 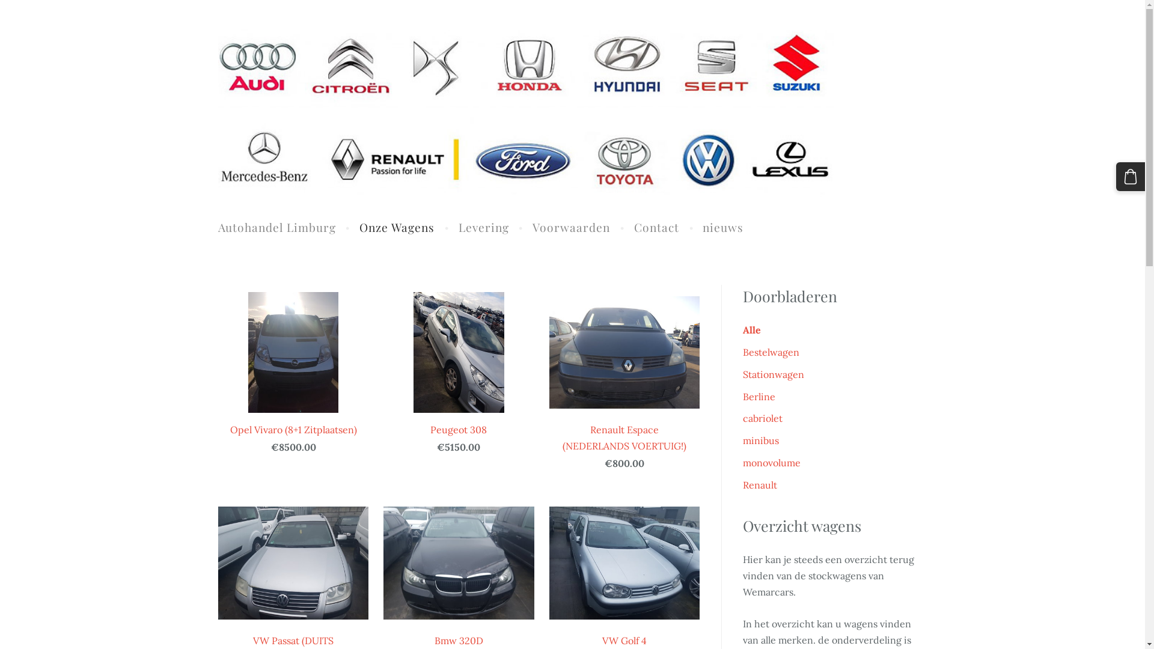 What do you see at coordinates (771, 352) in the screenshot?
I see `Bestelwagen` at bounding box center [771, 352].